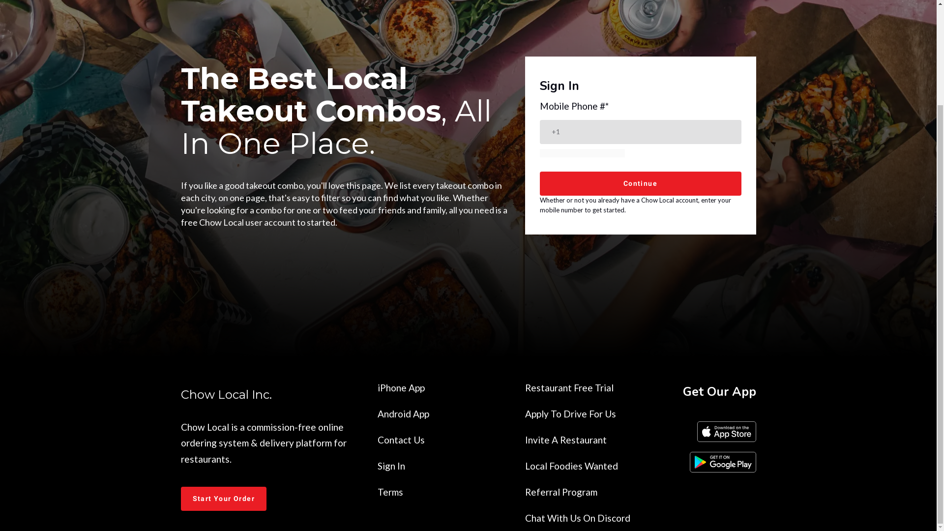 Image resolution: width=944 pixels, height=531 pixels. Describe the element at coordinates (571, 466) in the screenshot. I see `Local Foodies Wanted` at that location.